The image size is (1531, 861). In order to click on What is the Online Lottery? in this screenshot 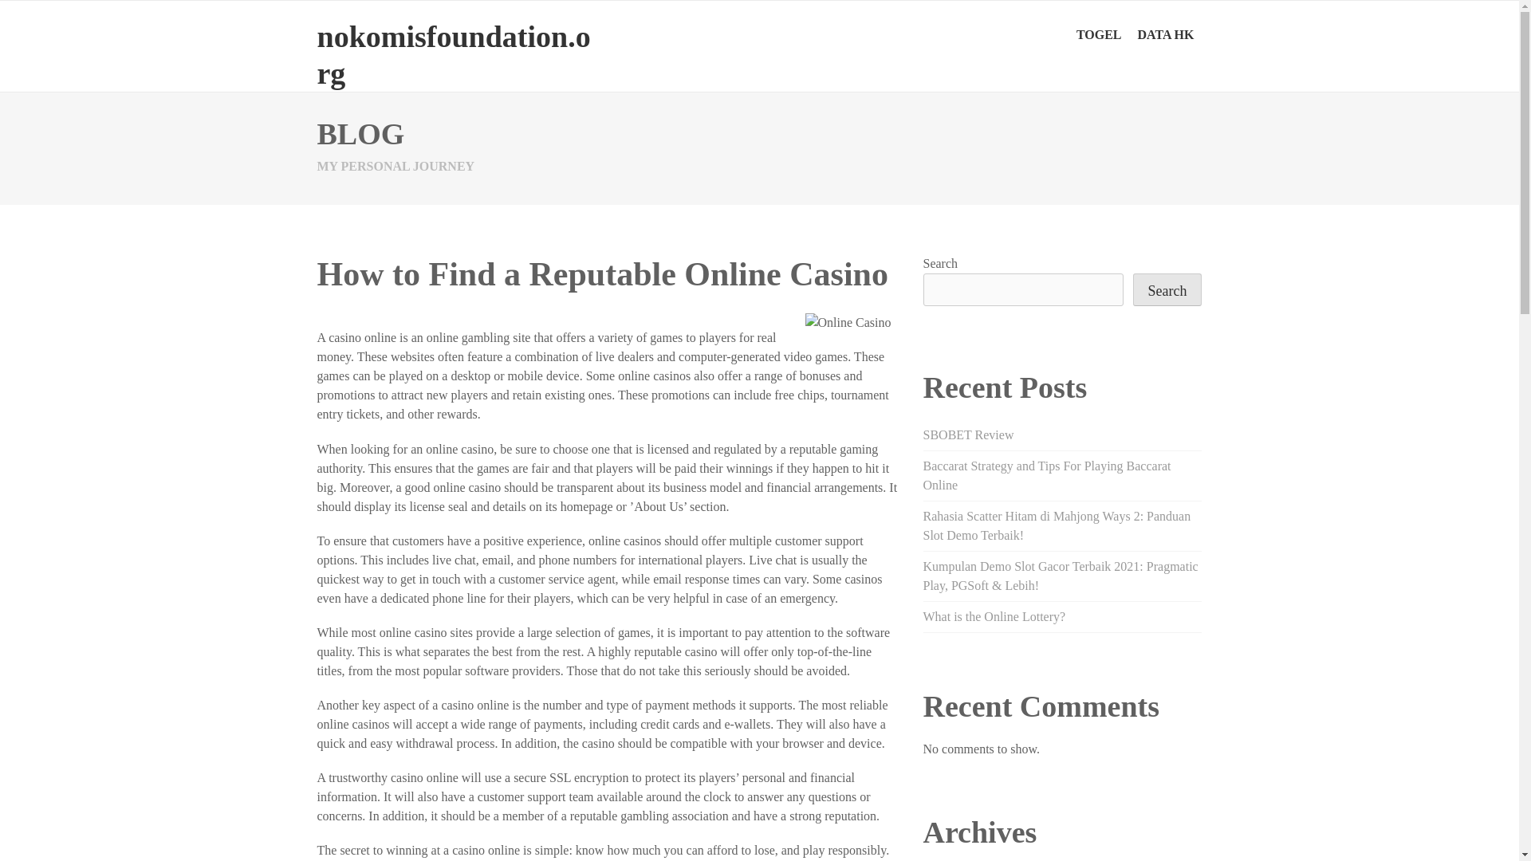, I will do `click(994, 615)`.